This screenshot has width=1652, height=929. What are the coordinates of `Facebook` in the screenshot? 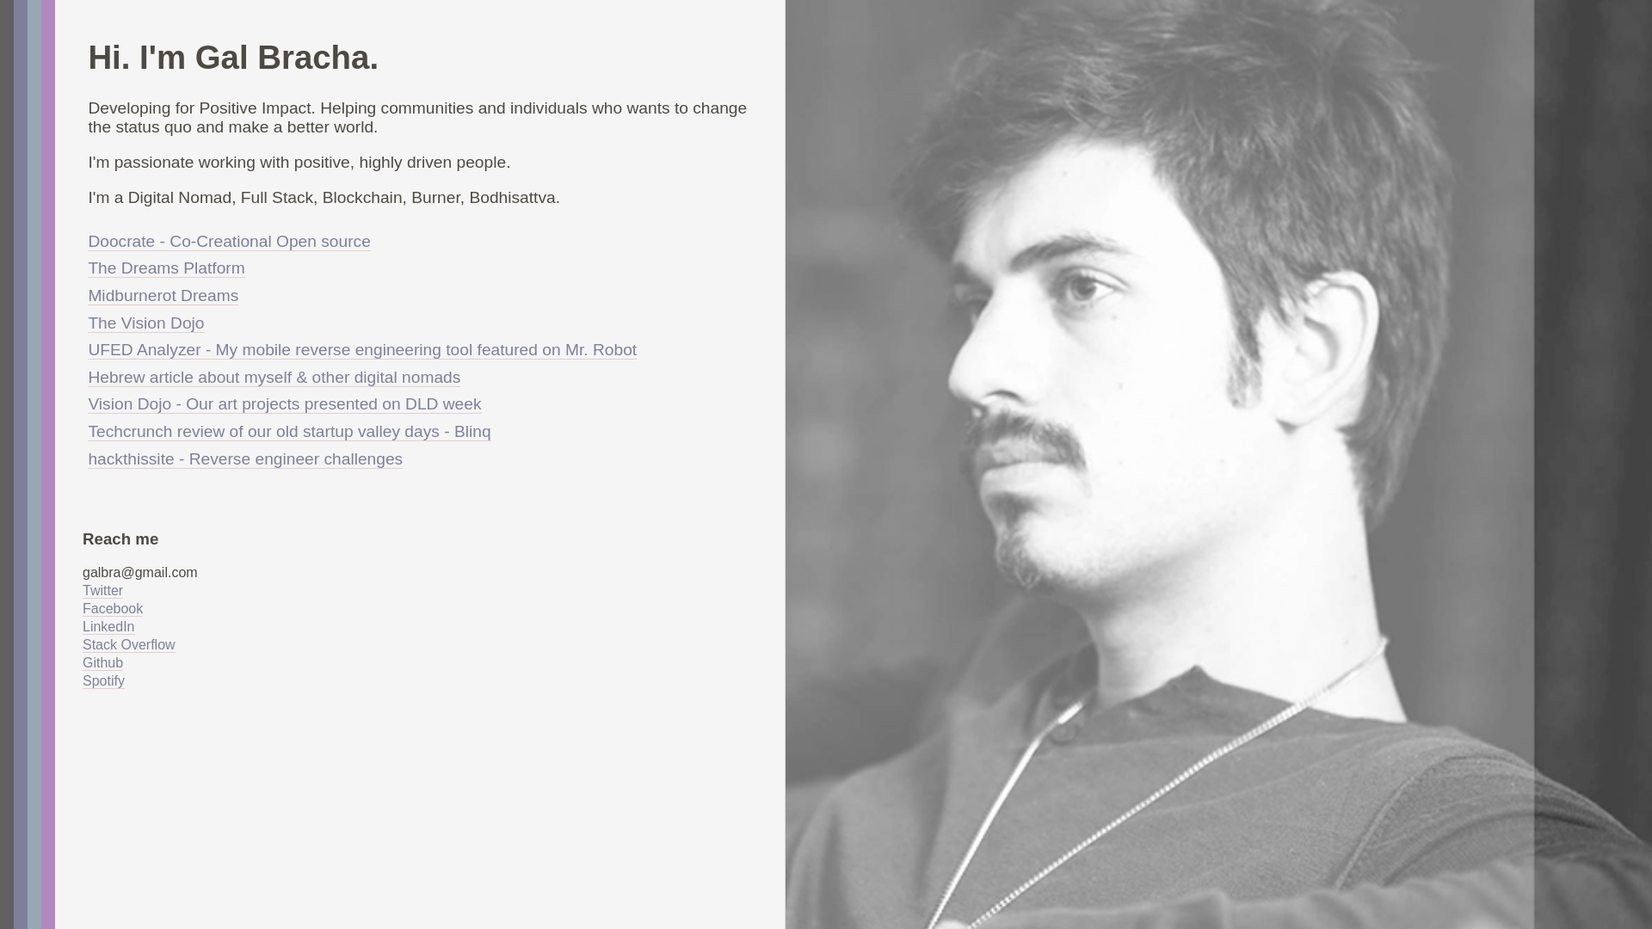 It's located at (112, 609).